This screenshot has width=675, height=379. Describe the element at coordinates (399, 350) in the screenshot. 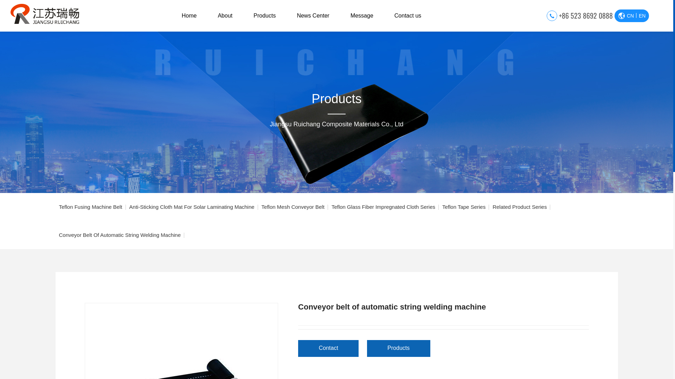

I see `Products` at that location.